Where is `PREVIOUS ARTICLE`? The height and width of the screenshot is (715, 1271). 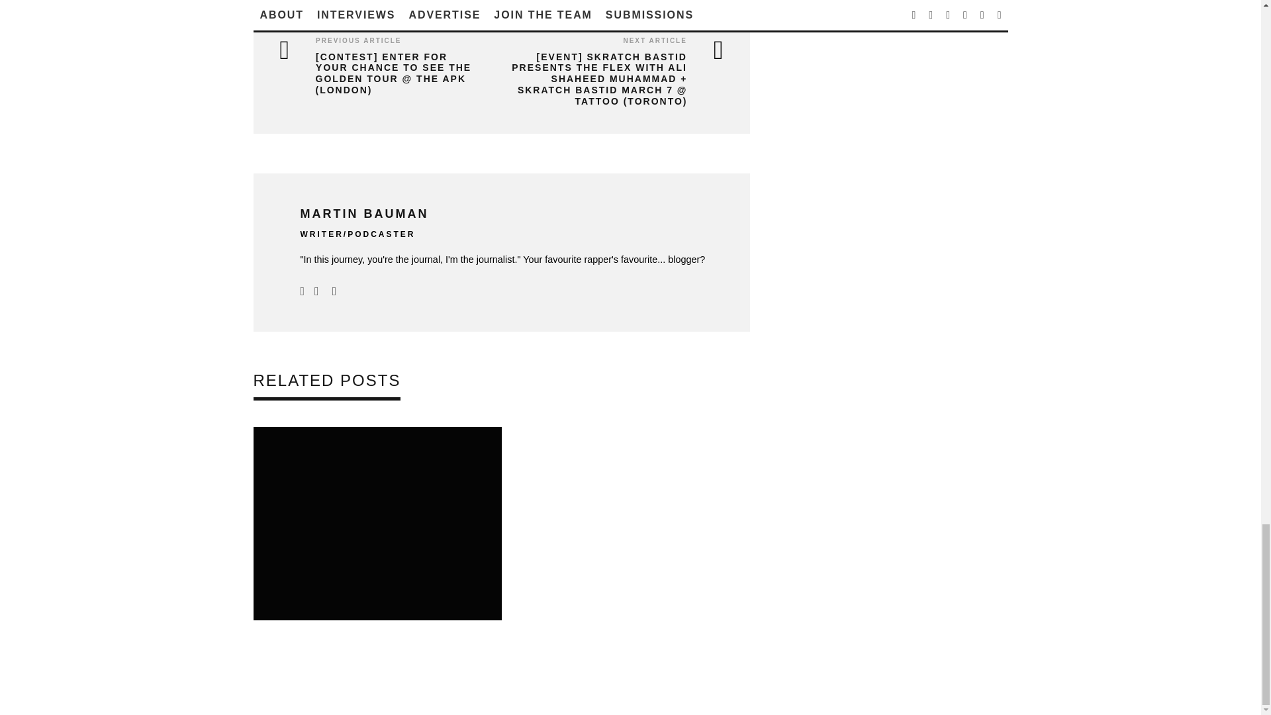 PREVIOUS ARTICLE is located at coordinates (358, 40).